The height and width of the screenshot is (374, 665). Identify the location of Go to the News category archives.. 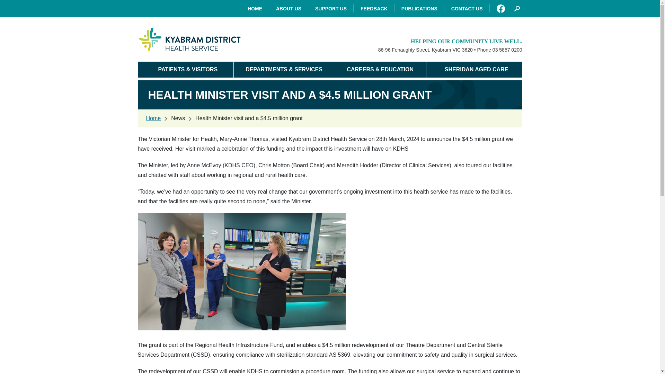
(178, 118).